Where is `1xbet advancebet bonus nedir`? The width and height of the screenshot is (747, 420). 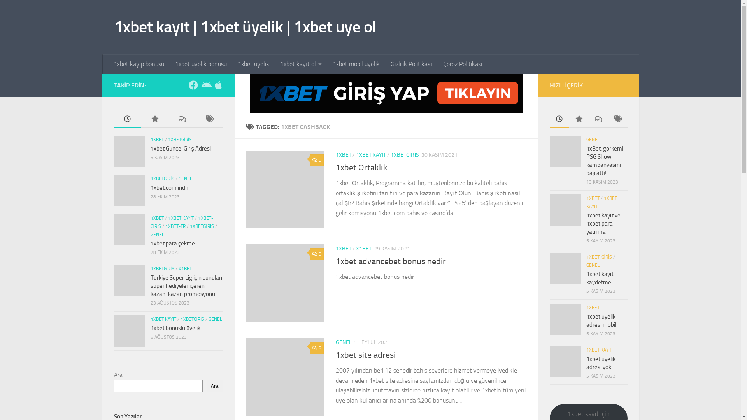
1xbet advancebet bonus nedir is located at coordinates (391, 261).